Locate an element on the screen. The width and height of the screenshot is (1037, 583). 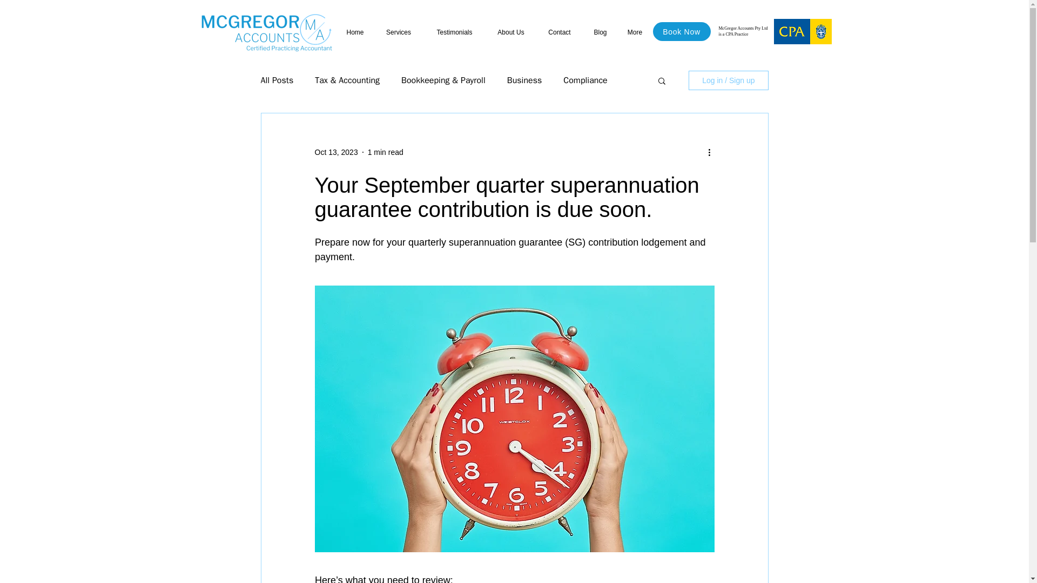
Oct 13, 2023 is located at coordinates (336, 152).